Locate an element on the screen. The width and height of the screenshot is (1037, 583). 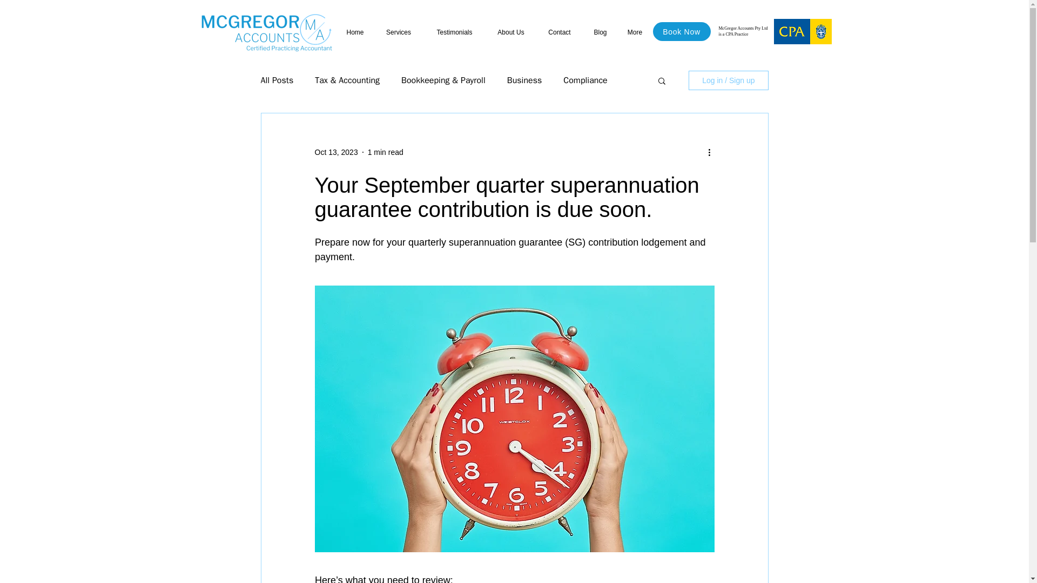
Oct 13, 2023 is located at coordinates (336, 152).